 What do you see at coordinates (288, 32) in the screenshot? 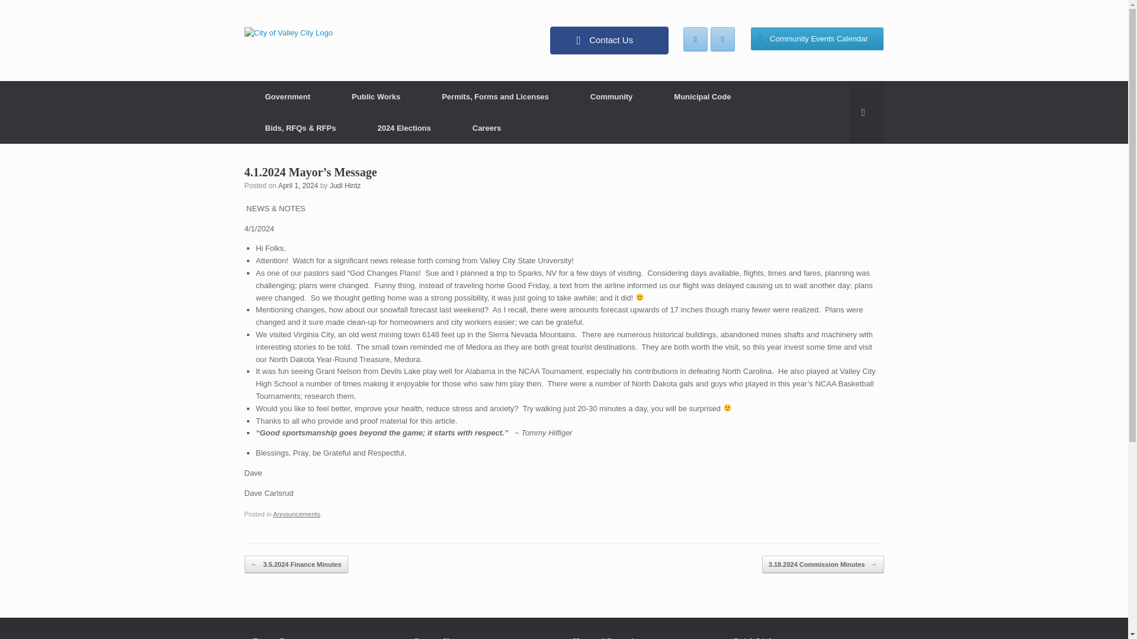
I see `City of Valley City` at bounding box center [288, 32].